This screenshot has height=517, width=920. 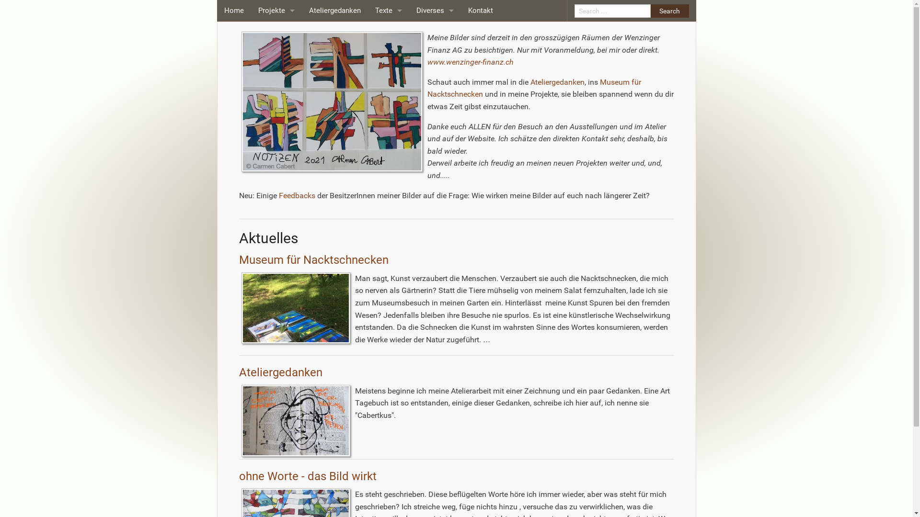 I want to click on Ateliergedanken, so click(x=280, y=372).